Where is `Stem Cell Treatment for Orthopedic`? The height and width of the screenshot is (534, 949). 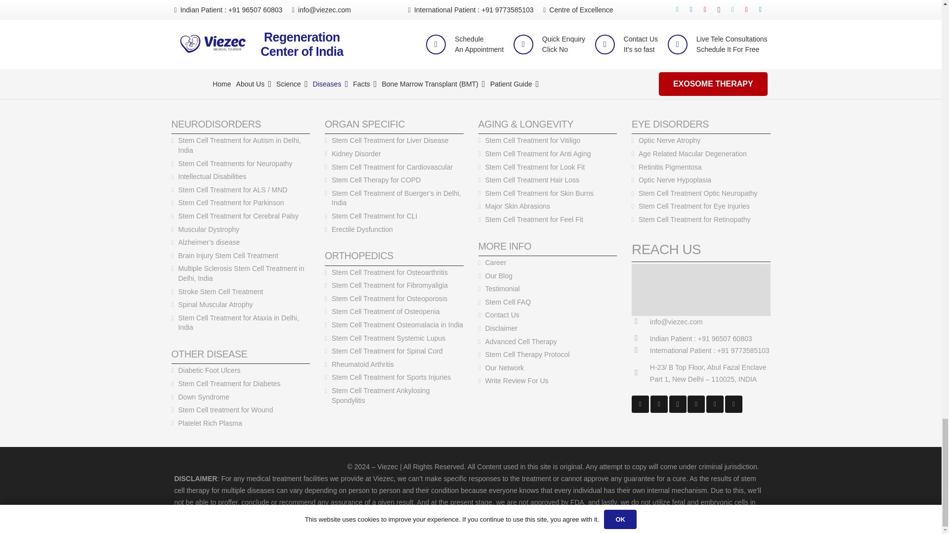
Stem Cell Treatment for Orthopedic is located at coordinates (359, 256).